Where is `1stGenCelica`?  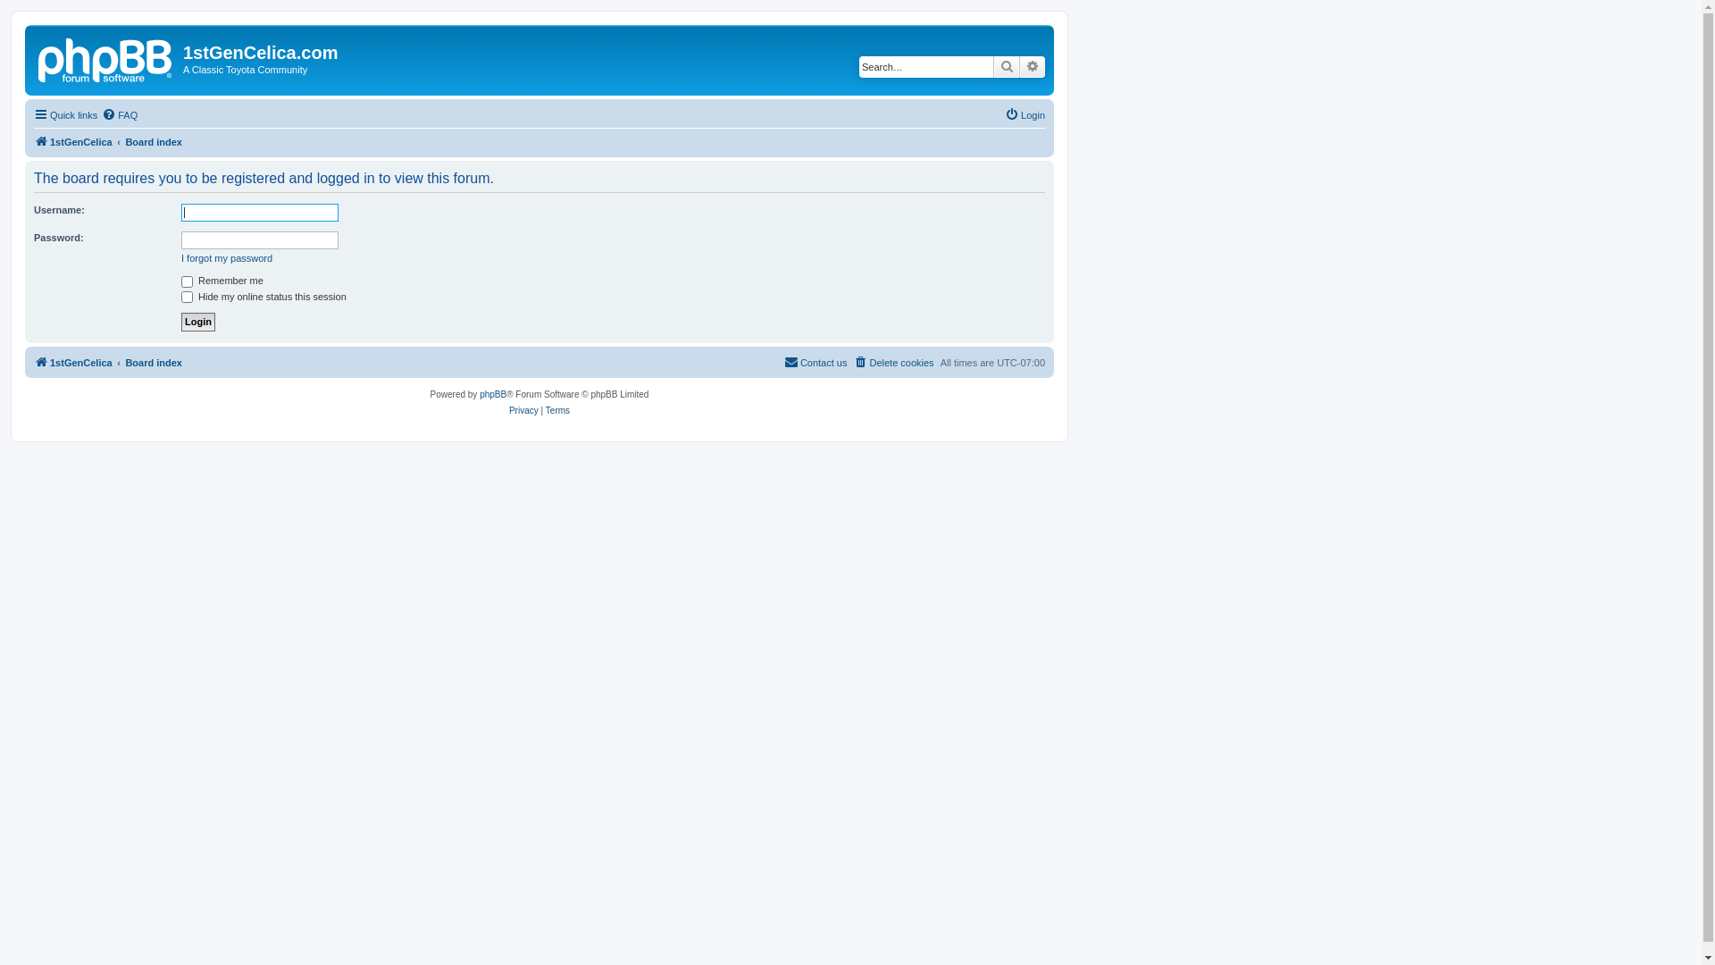
1stGenCelica is located at coordinates (73, 363).